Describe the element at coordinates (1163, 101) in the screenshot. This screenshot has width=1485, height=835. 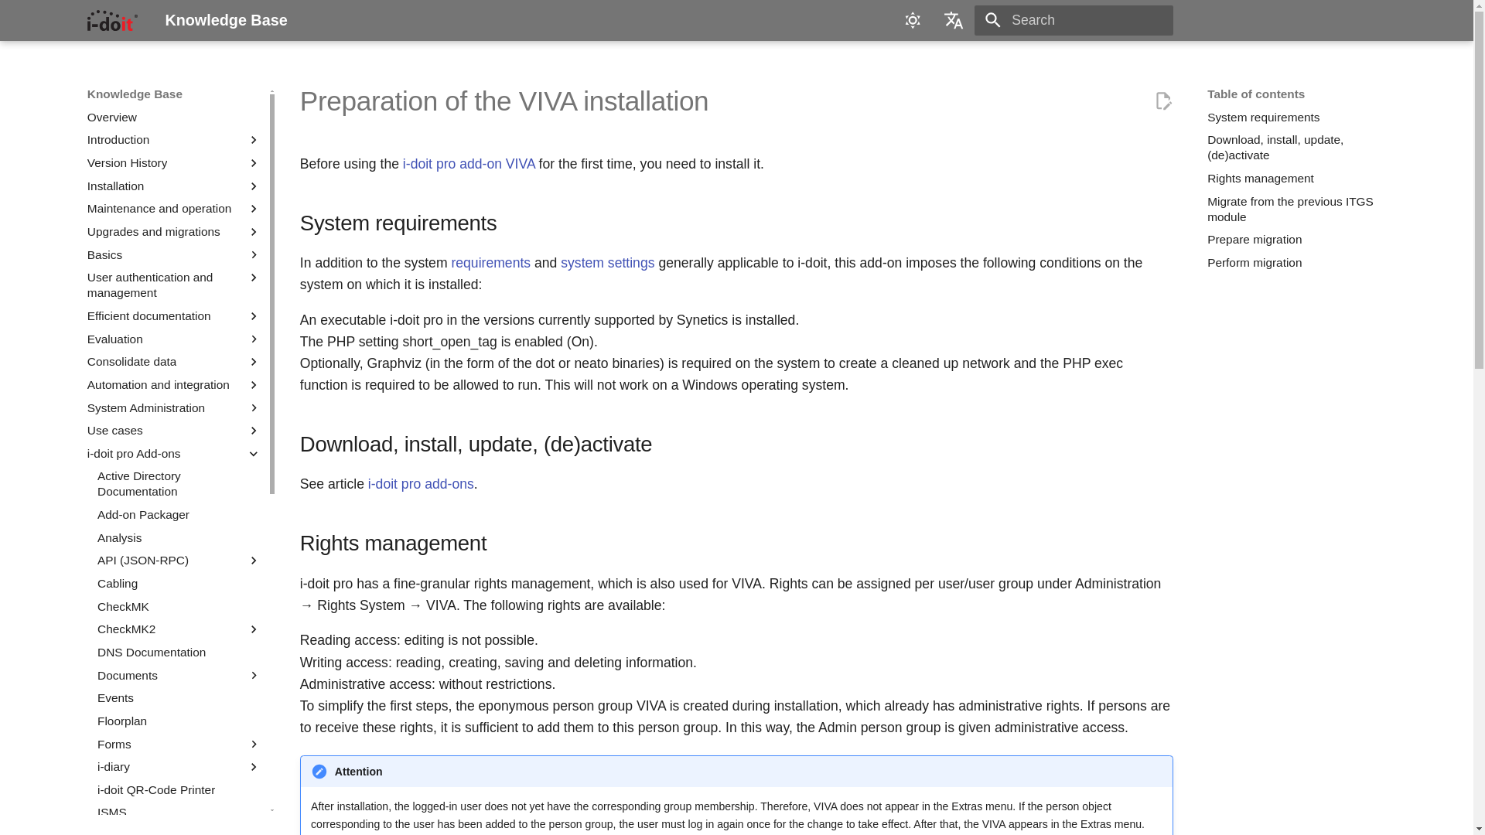
I see `Edit this page` at that location.